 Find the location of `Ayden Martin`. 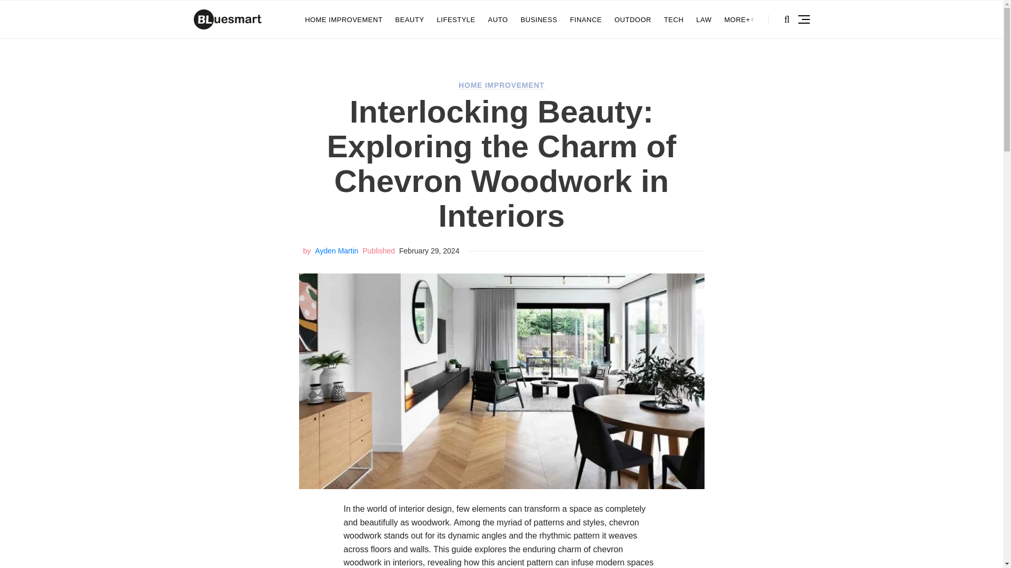

Ayden Martin is located at coordinates (336, 250).